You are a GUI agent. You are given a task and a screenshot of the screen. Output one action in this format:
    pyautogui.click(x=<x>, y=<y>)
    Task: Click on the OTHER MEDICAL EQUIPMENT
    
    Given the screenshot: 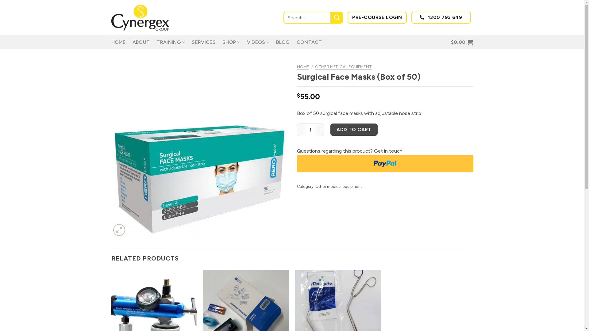 What is the action you would take?
    pyautogui.click(x=344, y=67)
    